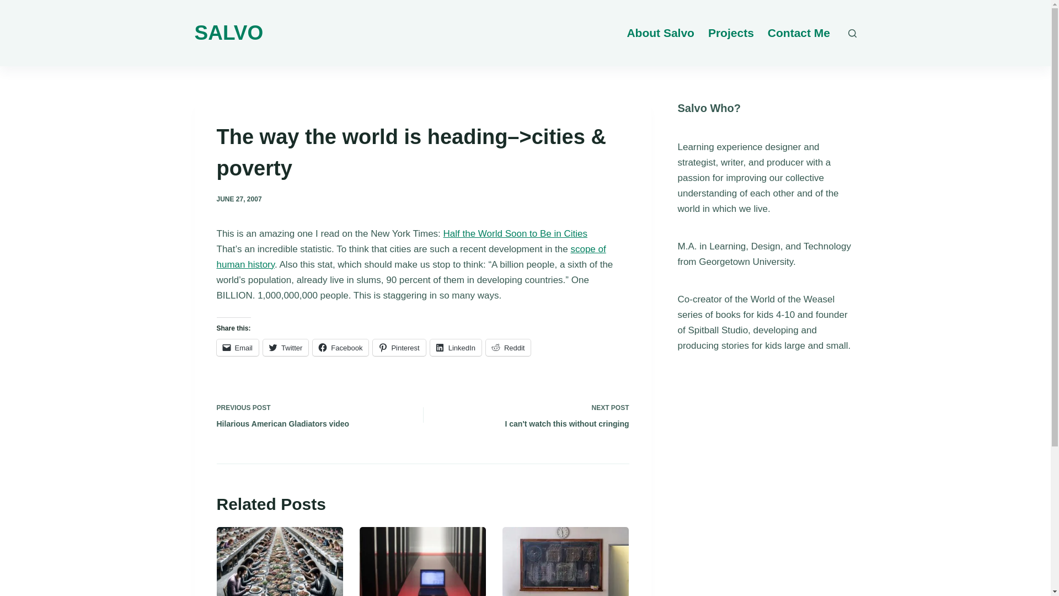  Describe the element at coordinates (534, 414) in the screenshot. I see `Click to share on LinkedIn` at that location.